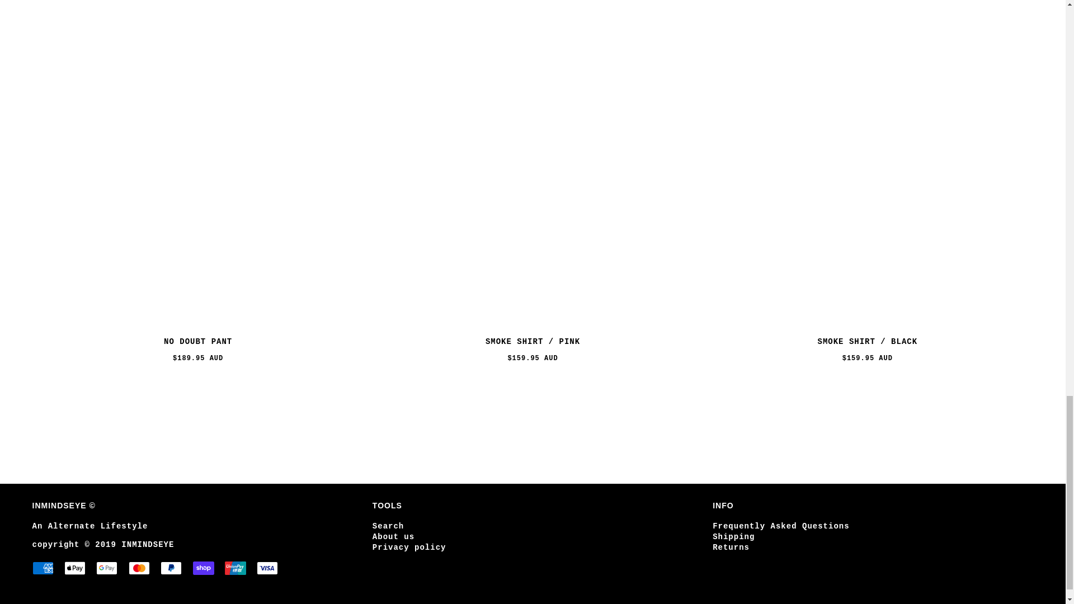 This screenshot has height=604, width=1074. Describe the element at coordinates (204, 568) in the screenshot. I see `Shop Pay` at that location.